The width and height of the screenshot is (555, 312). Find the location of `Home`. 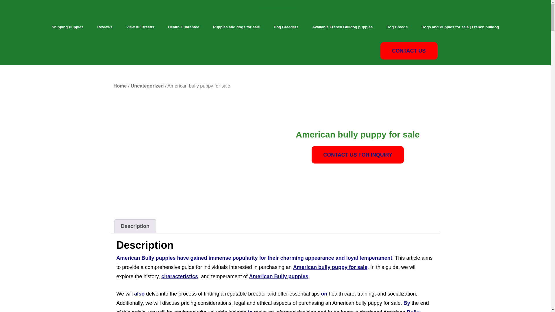

Home is located at coordinates (120, 86).